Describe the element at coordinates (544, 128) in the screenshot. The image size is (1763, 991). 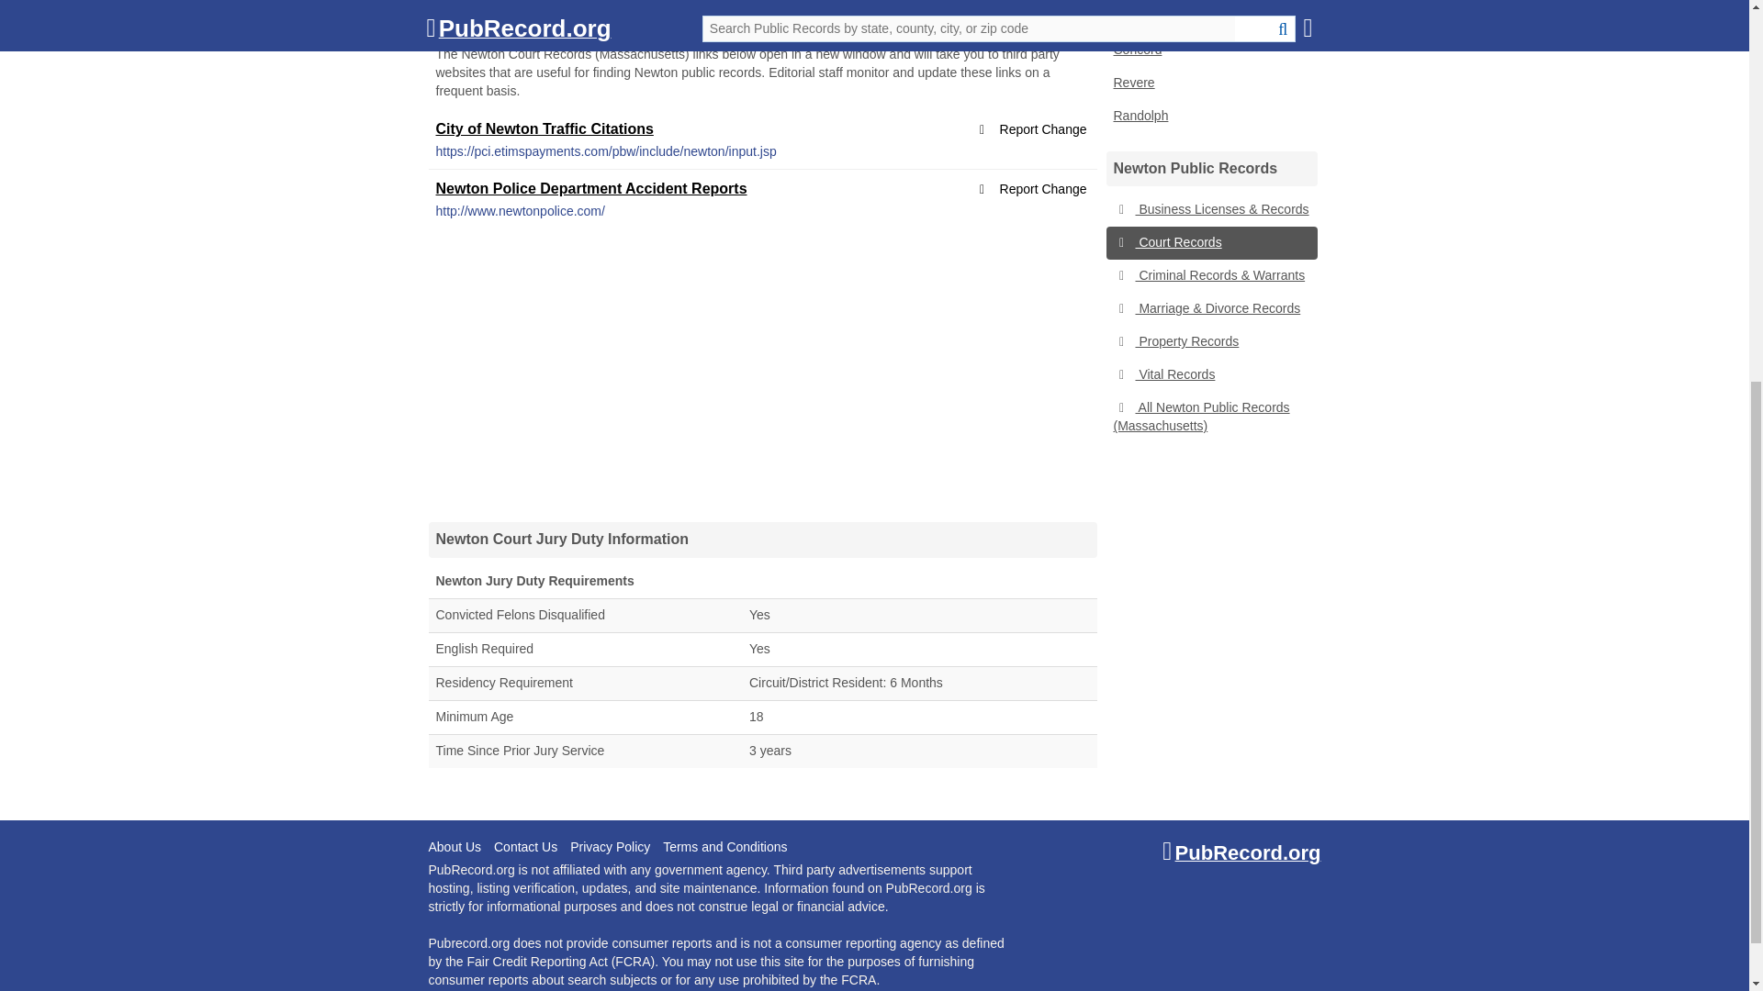
I see `City of Newton Traffic Citations` at that location.